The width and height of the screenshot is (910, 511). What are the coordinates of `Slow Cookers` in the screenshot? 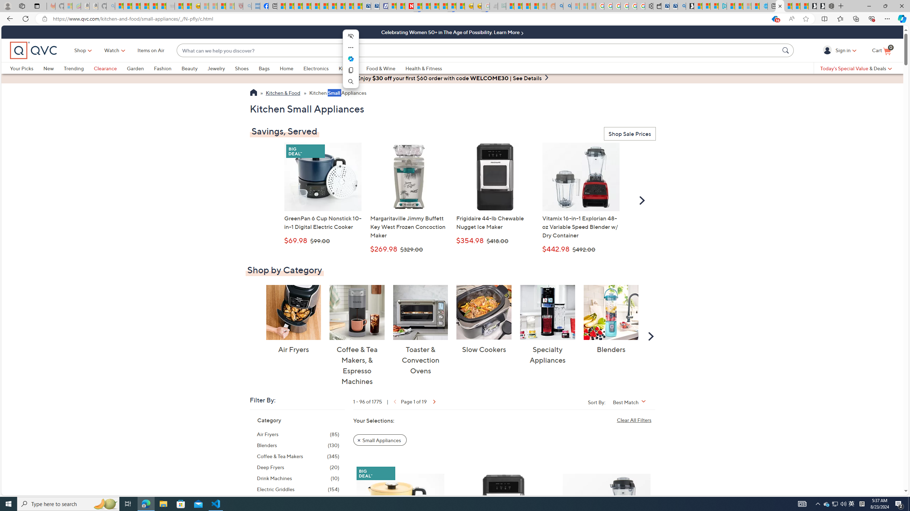 It's located at (484, 312).